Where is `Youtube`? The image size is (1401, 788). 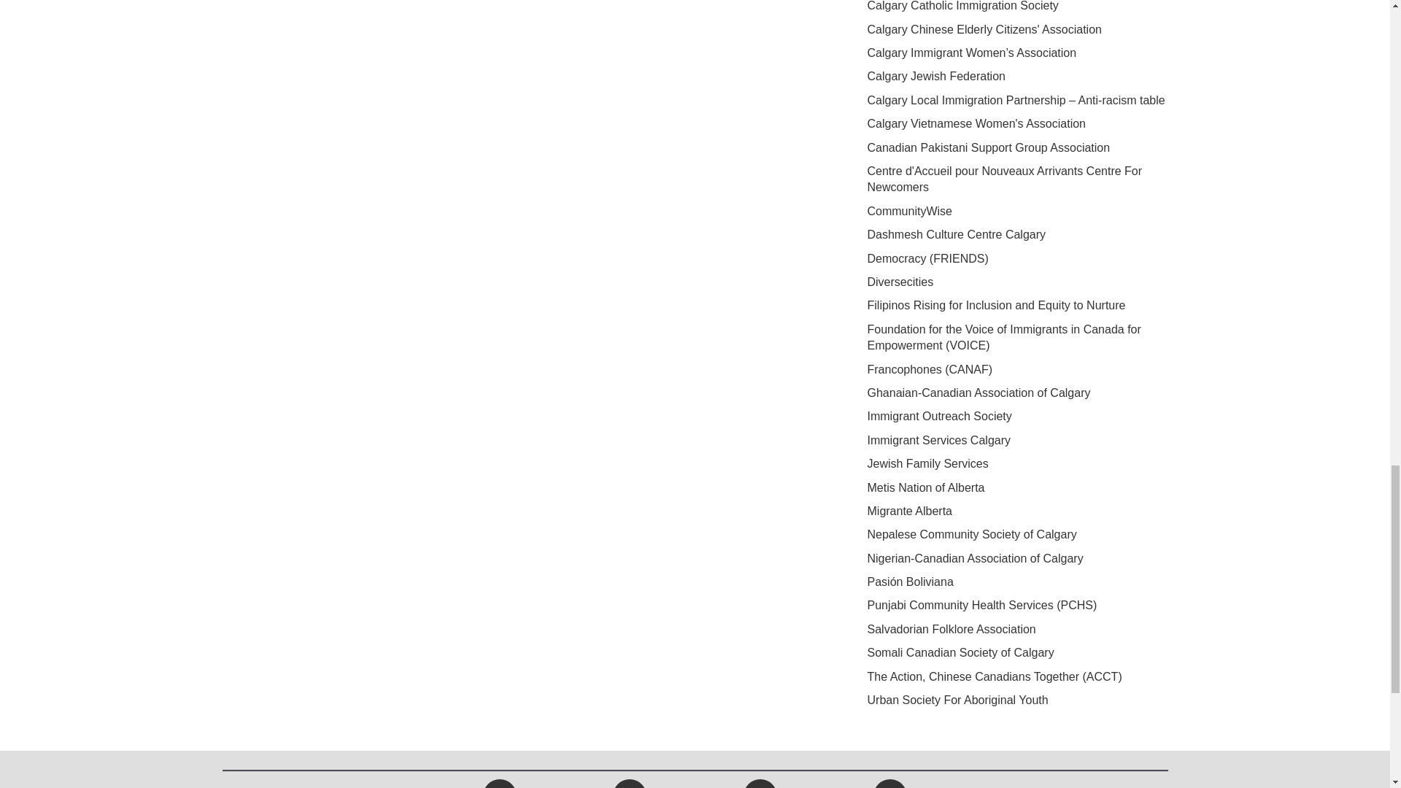 Youtube is located at coordinates (760, 785).